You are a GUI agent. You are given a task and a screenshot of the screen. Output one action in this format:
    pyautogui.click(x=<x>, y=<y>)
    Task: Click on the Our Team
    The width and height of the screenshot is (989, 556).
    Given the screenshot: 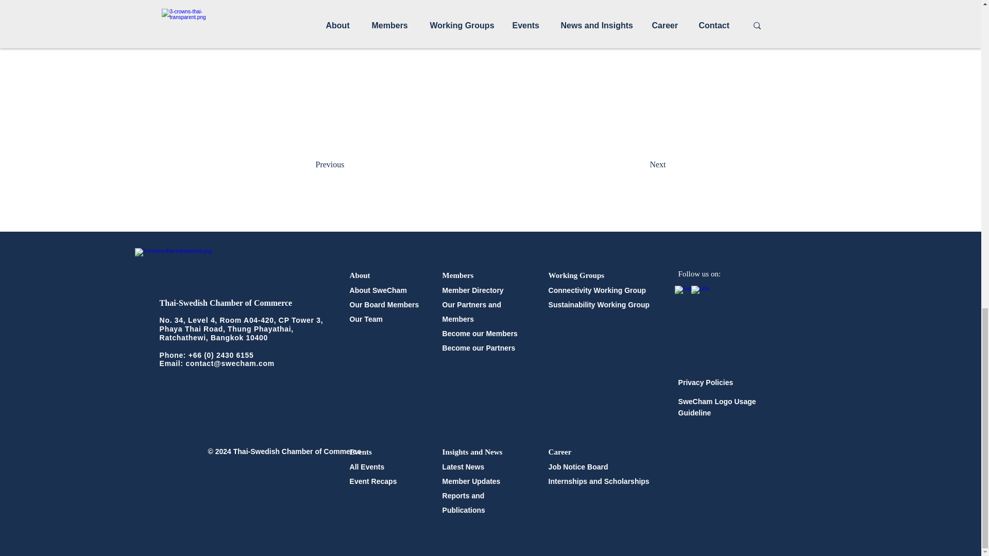 What is the action you would take?
    pyautogui.click(x=366, y=319)
    